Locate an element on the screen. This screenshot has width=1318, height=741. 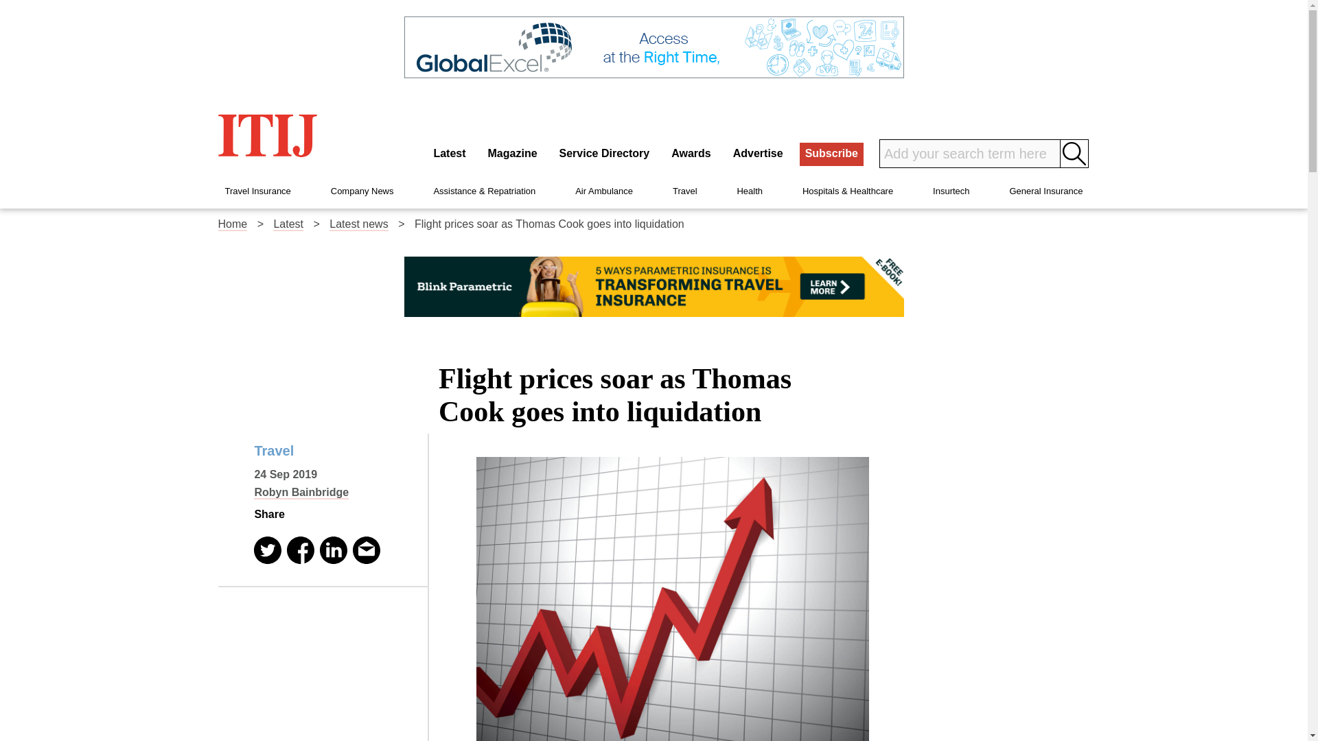
General Insurance is located at coordinates (1045, 191).